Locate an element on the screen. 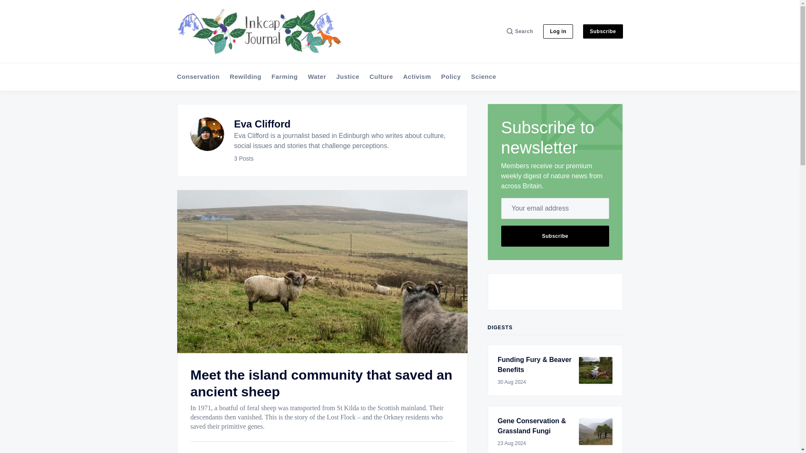 The image size is (806, 453). Search is located at coordinates (520, 31).